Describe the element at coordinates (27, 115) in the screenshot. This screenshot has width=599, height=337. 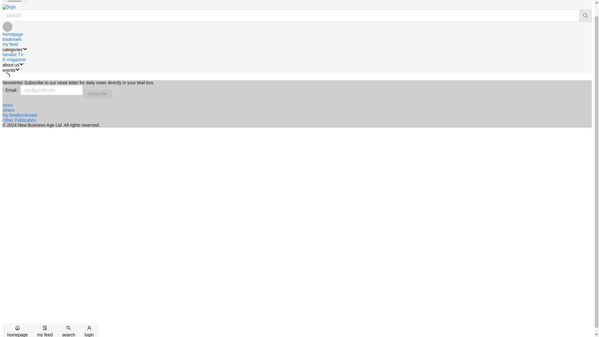
I see `bookmark` at that location.